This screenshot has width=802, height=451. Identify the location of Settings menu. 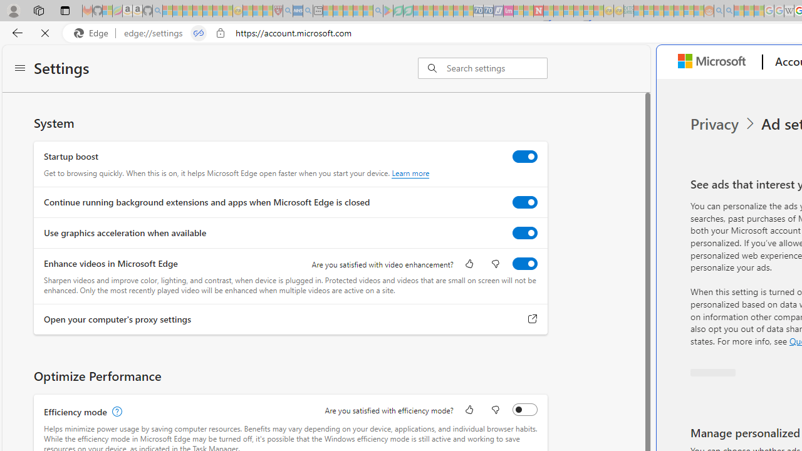
(20, 69).